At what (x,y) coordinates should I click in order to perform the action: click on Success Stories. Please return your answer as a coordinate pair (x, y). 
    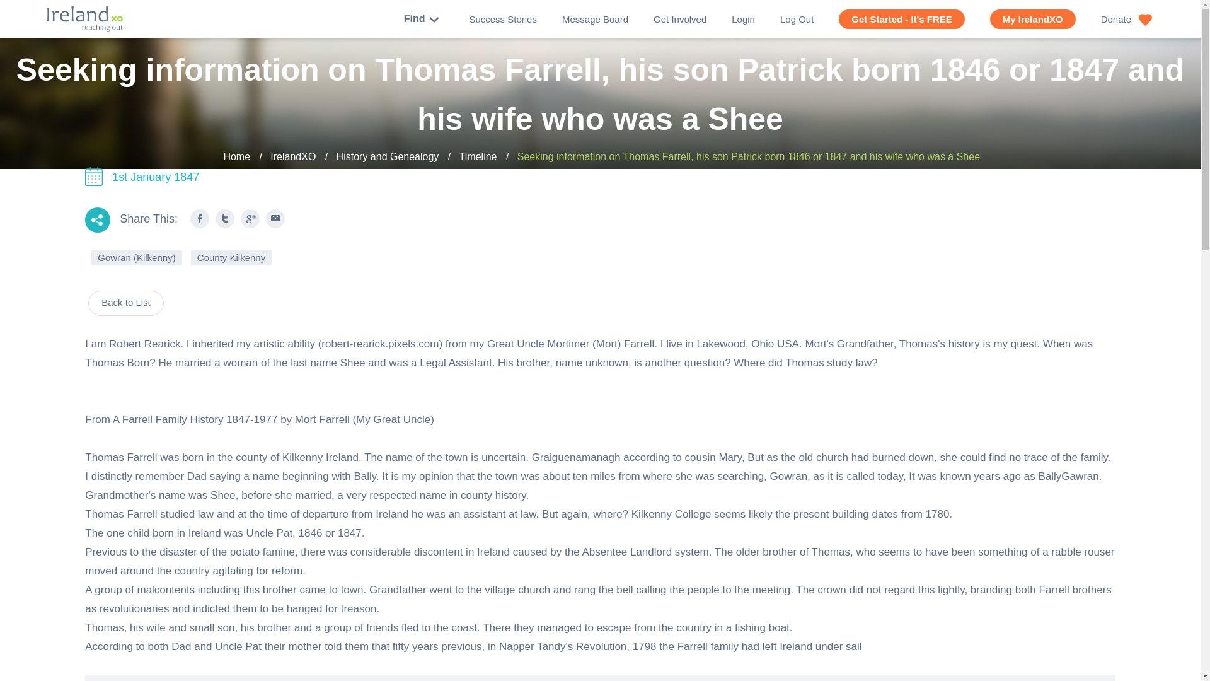
    Looking at the image, I should click on (503, 19).